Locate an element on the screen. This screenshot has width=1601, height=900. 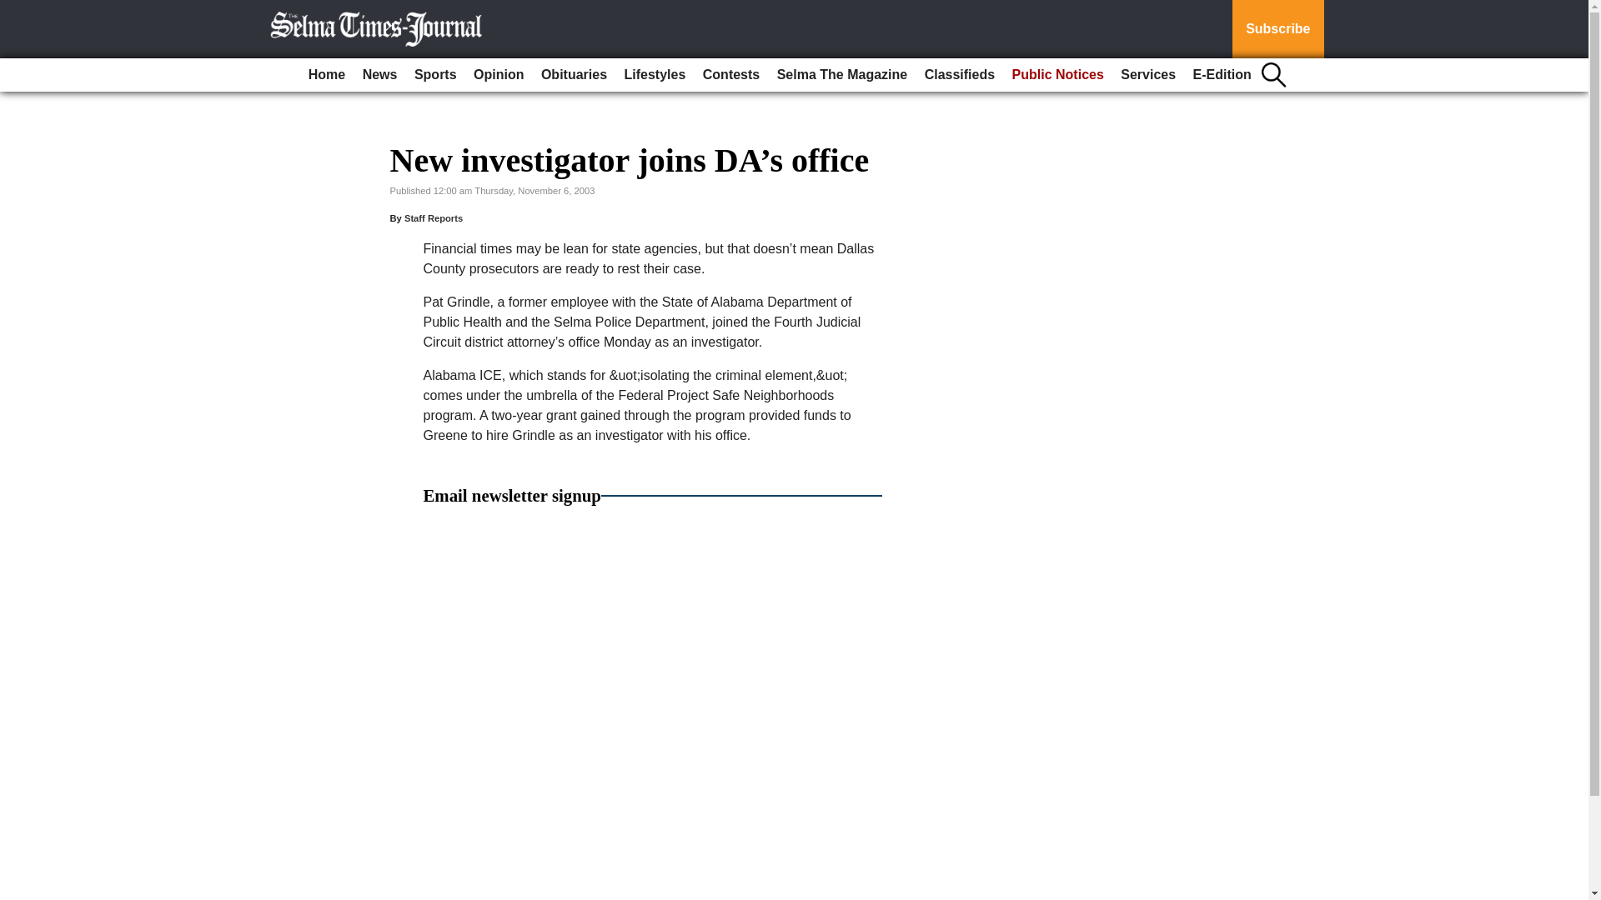
Go is located at coordinates (15, 10).